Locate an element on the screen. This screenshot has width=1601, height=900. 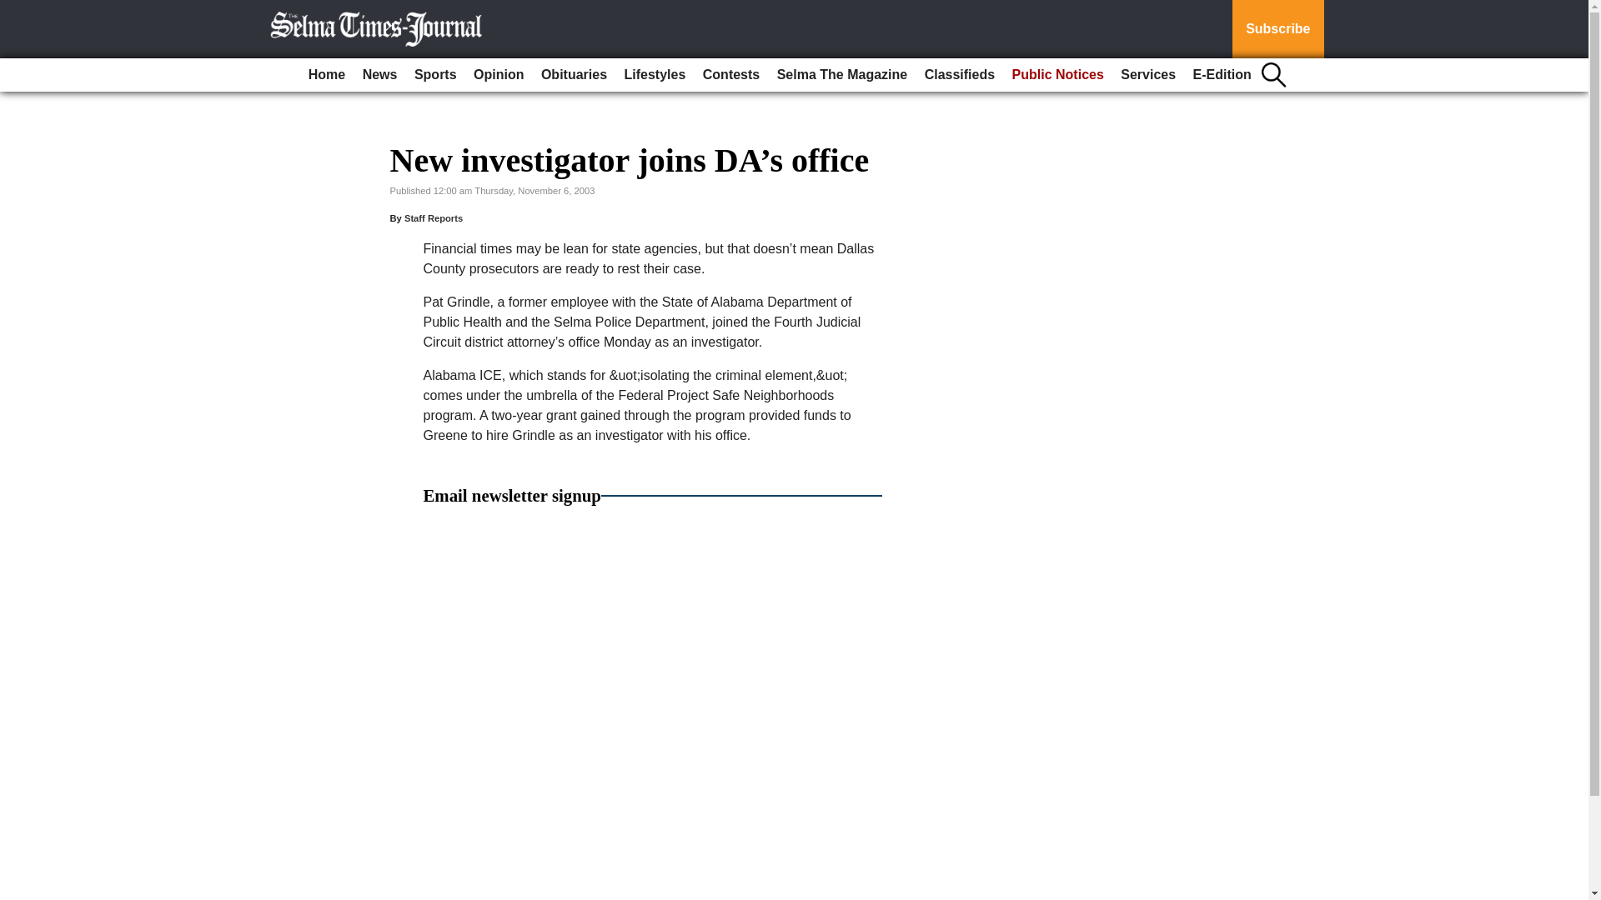
Go is located at coordinates (15, 10).